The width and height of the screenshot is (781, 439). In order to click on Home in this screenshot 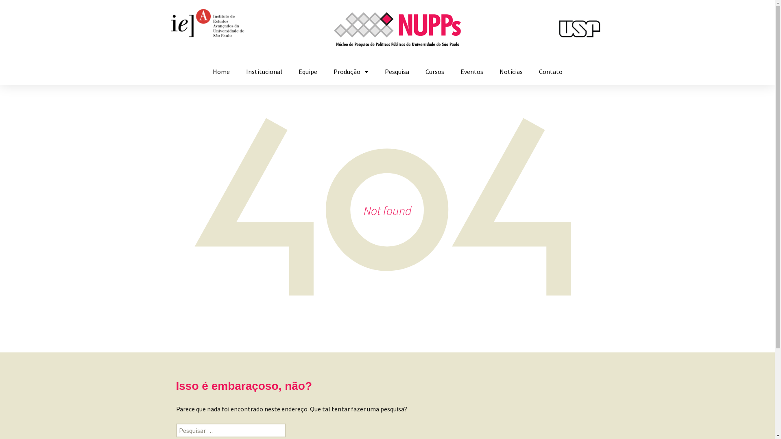, I will do `click(221, 72)`.